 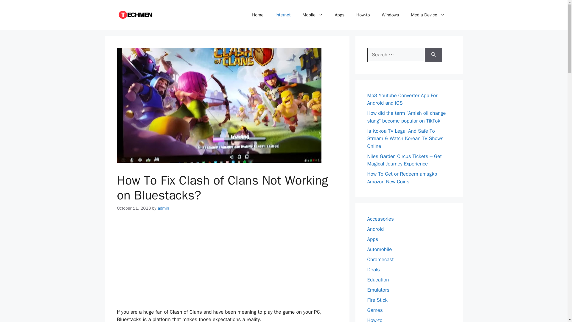 I want to click on How-to, so click(x=374, y=320).